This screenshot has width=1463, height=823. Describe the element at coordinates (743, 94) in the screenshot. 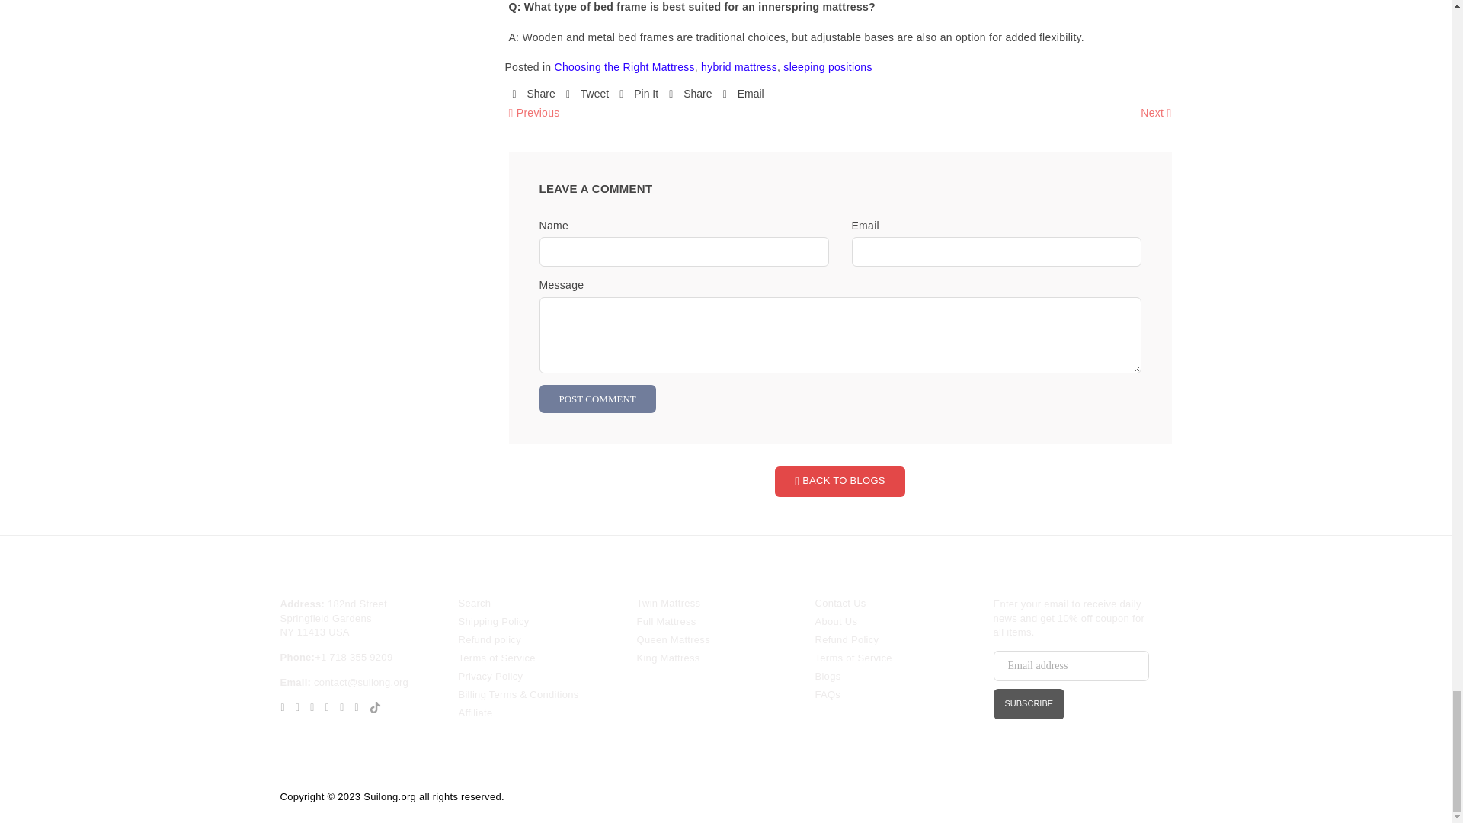

I see `Share by Email` at that location.